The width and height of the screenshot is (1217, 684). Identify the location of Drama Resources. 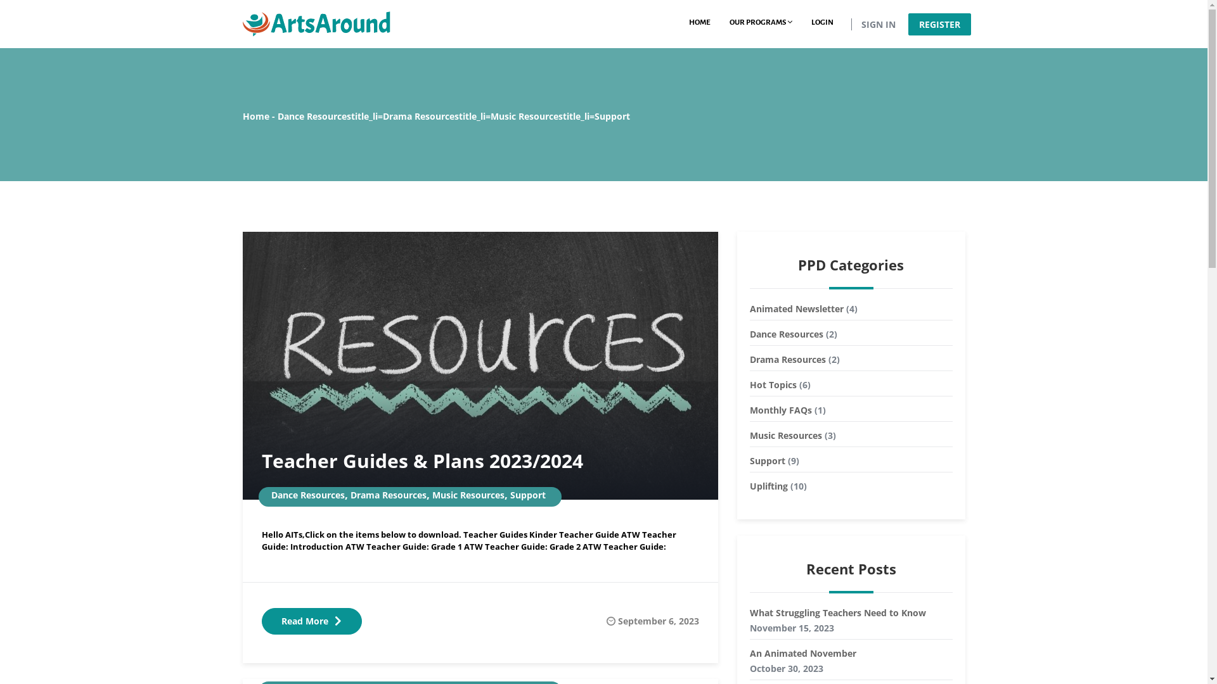
(421, 117).